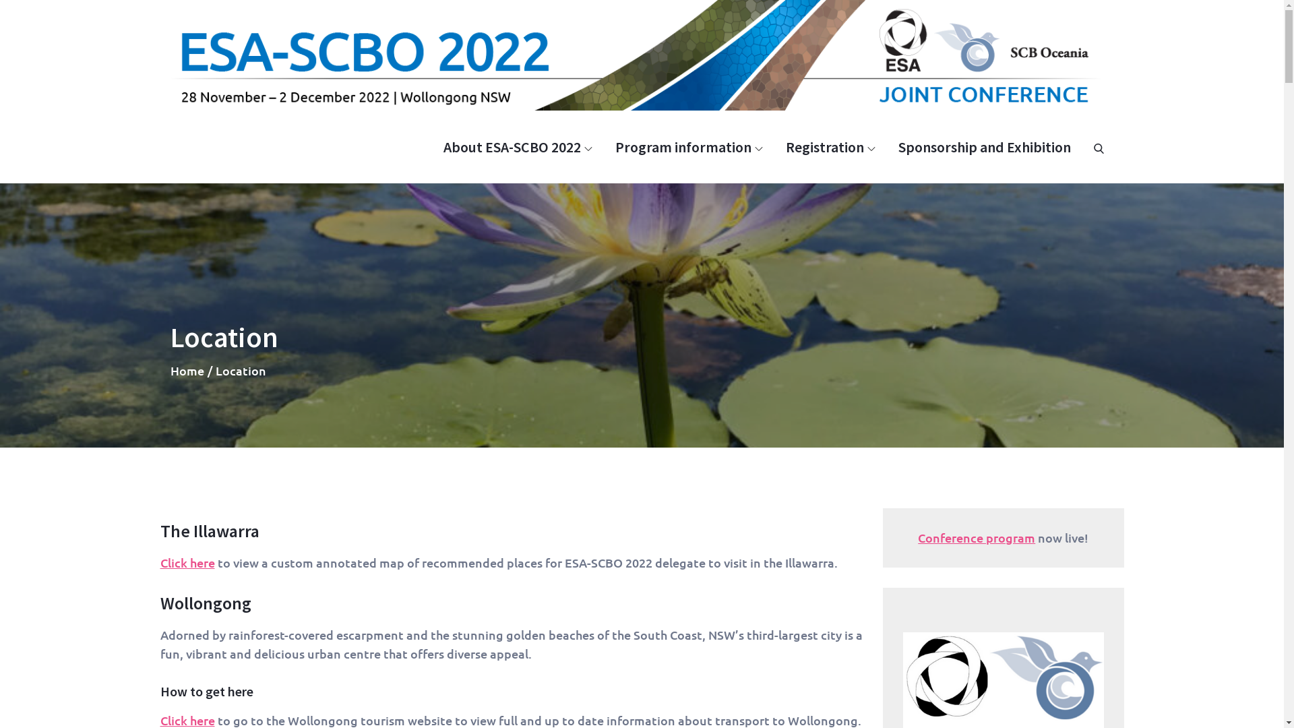 The width and height of the screenshot is (1294, 728). What do you see at coordinates (518, 147) in the screenshot?
I see `About ESA-SCBO 2022` at bounding box center [518, 147].